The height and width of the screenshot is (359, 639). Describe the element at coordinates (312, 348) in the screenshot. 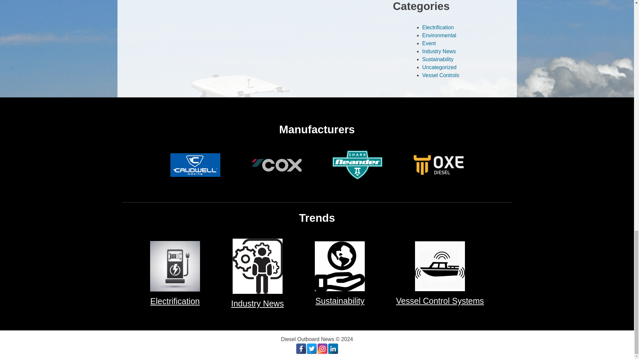

I see `Twitter` at that location.